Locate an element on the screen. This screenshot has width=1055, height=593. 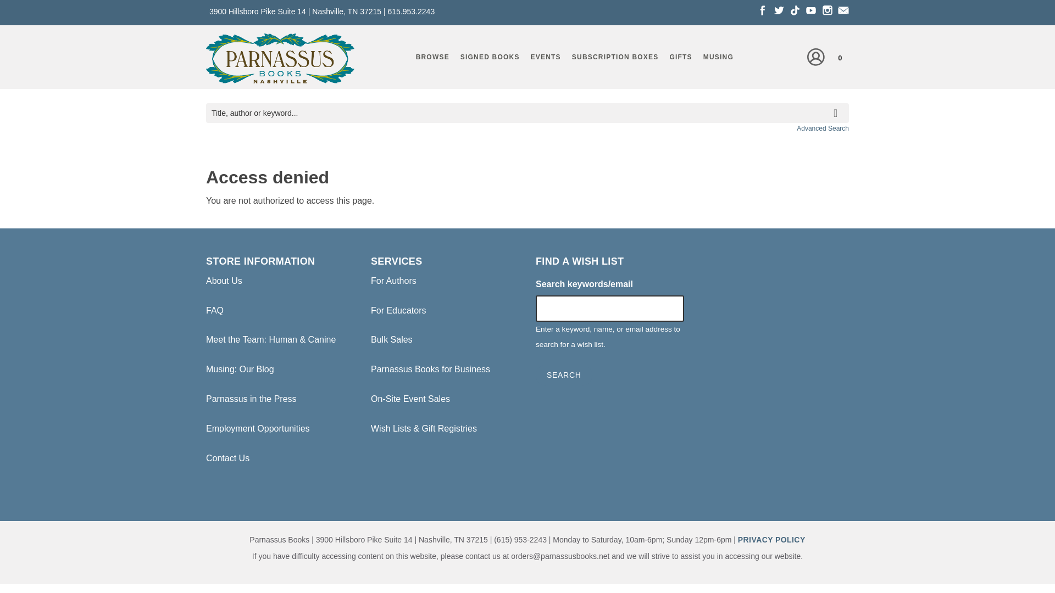
SIGNED BOOKS is located at coordinates (490, 57).